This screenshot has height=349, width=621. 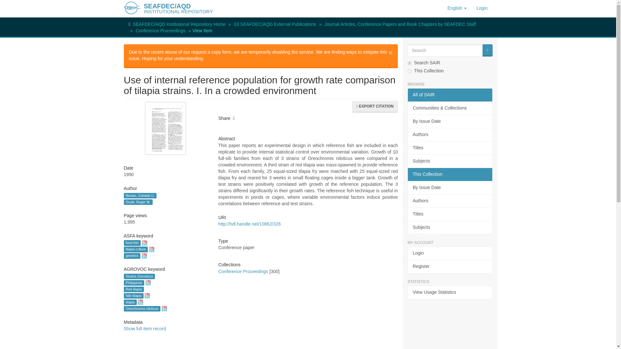 I want to click on  EXPORT CITATION, so click(x=375, y=107).